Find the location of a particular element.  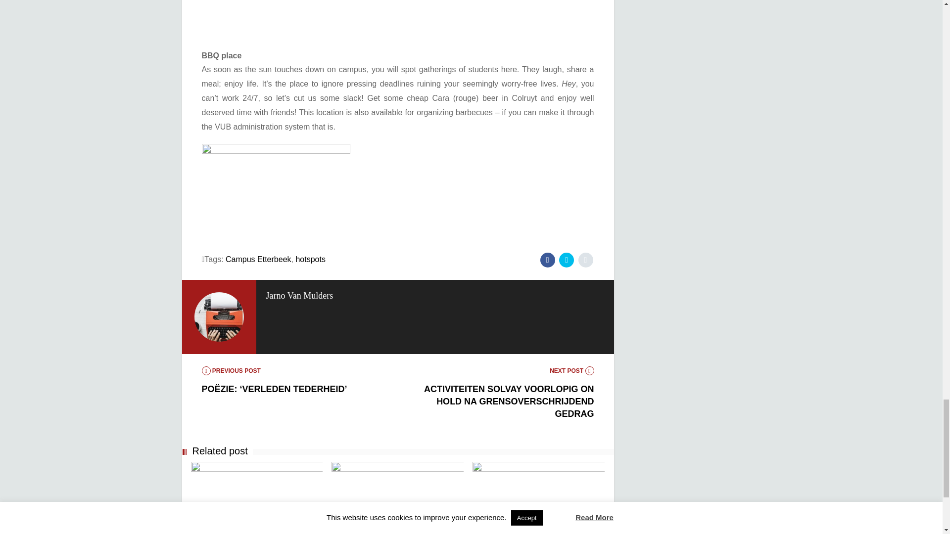

VUB heeft bouwhonger: een kijkje achter de stellingen is located at coordinates (538, 490).